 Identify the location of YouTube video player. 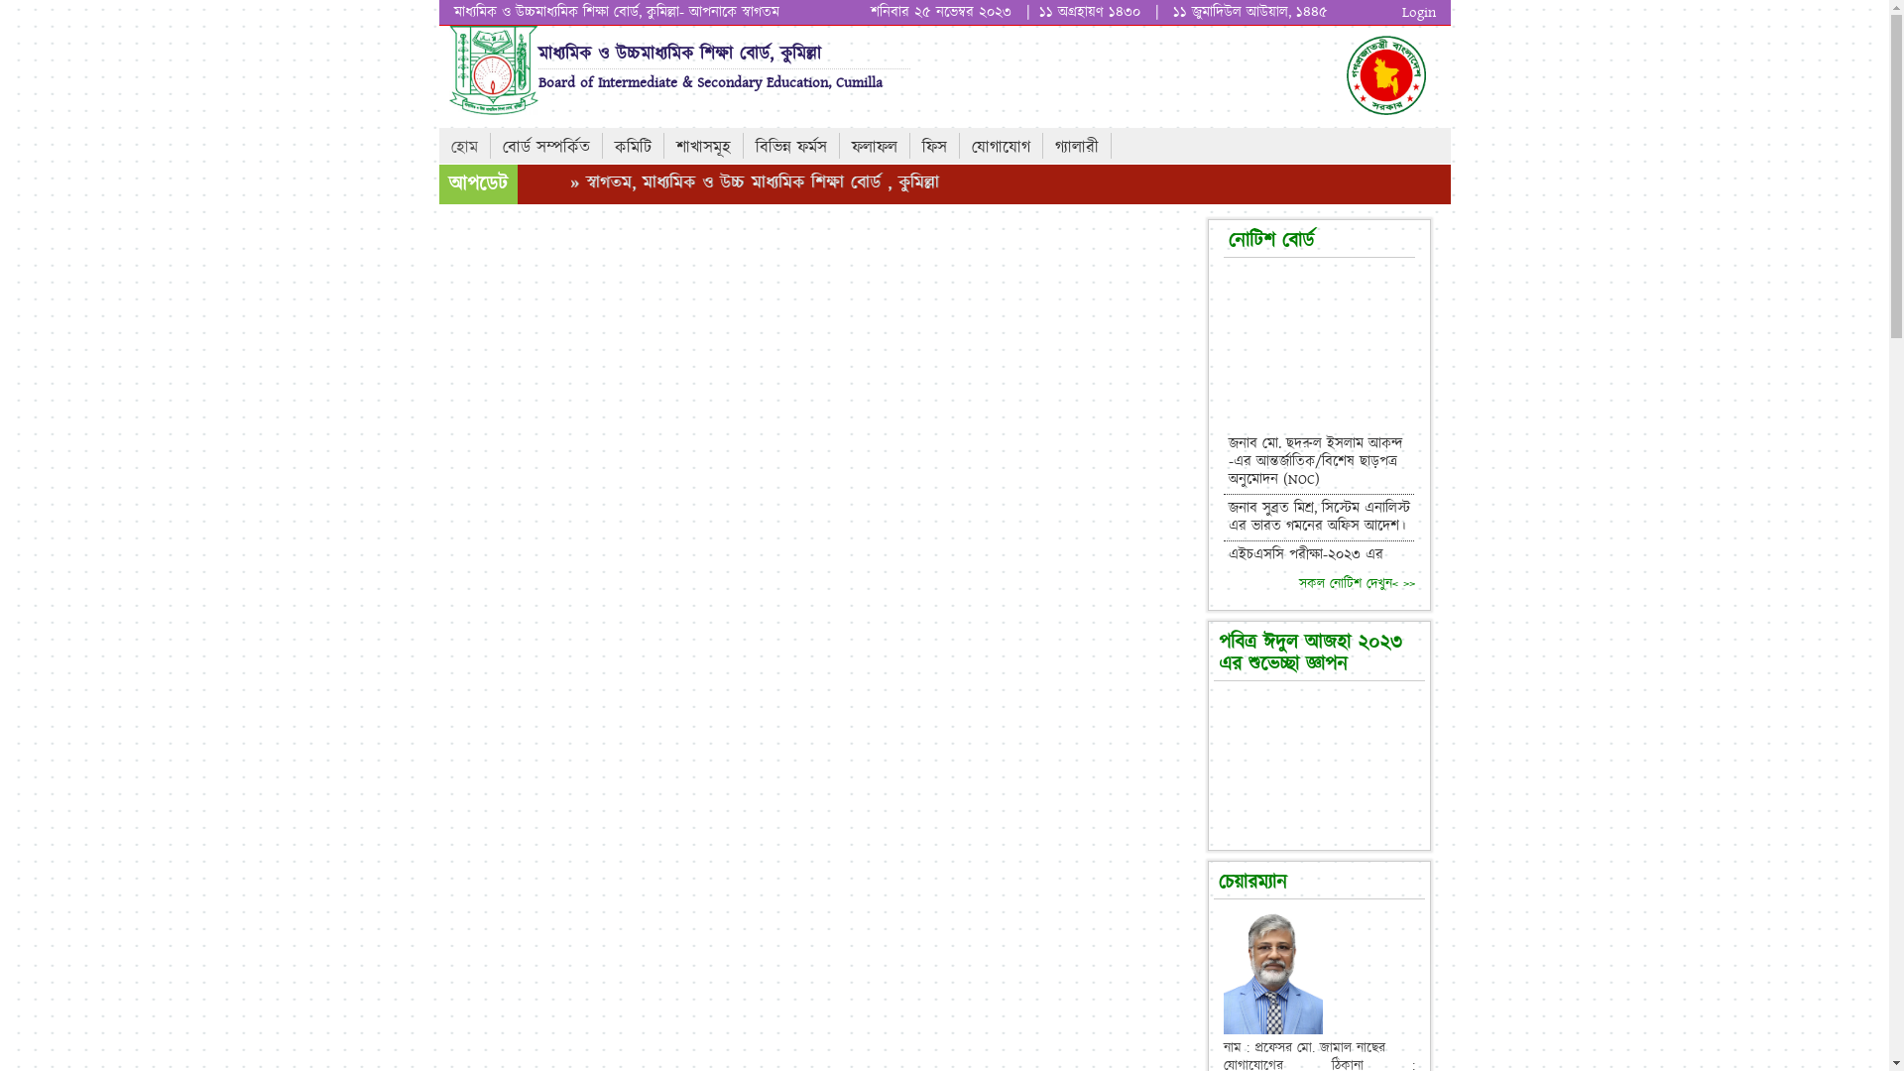
(1320, 766).